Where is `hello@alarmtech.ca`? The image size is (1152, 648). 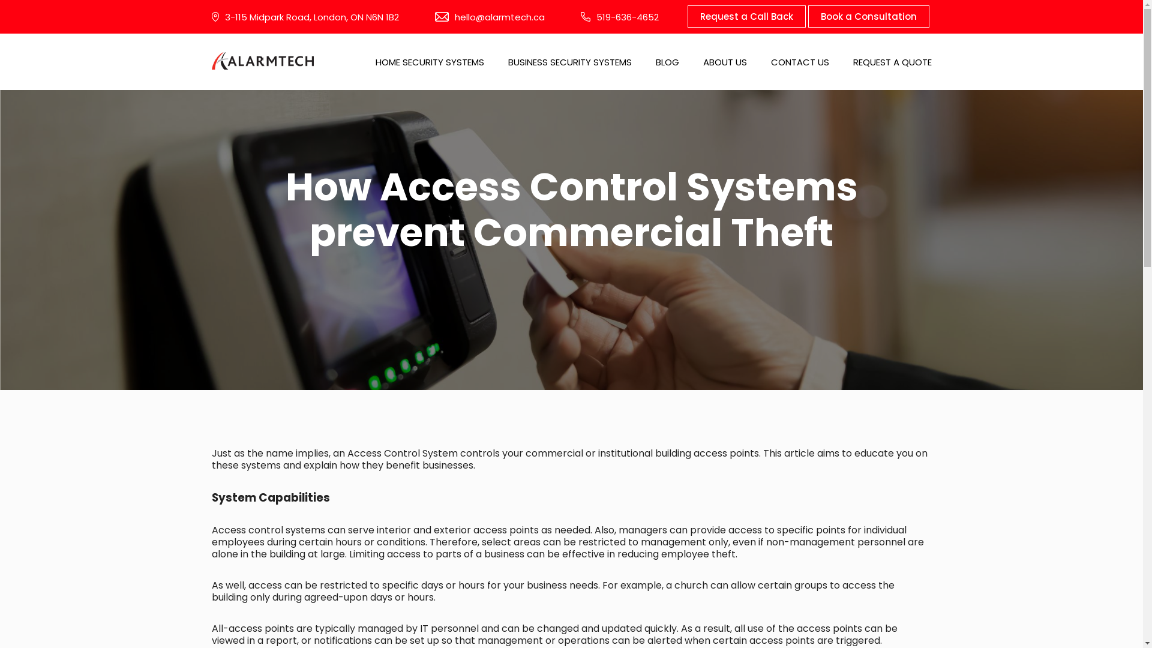 hello@alarmtech.ca is located at coordinates (490, 17).